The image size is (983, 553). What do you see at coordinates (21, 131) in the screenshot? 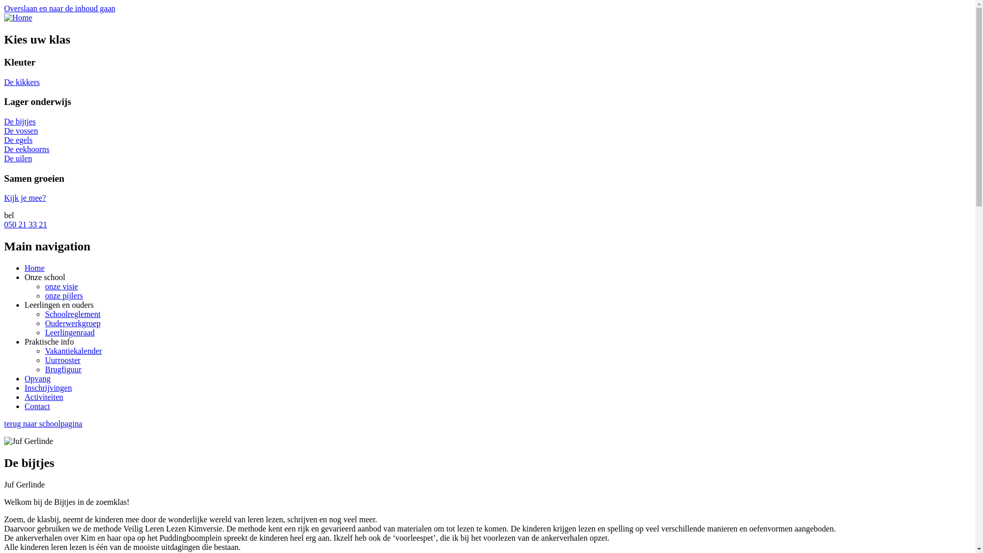
I see `De vossen` at bounding box center [21, 131].